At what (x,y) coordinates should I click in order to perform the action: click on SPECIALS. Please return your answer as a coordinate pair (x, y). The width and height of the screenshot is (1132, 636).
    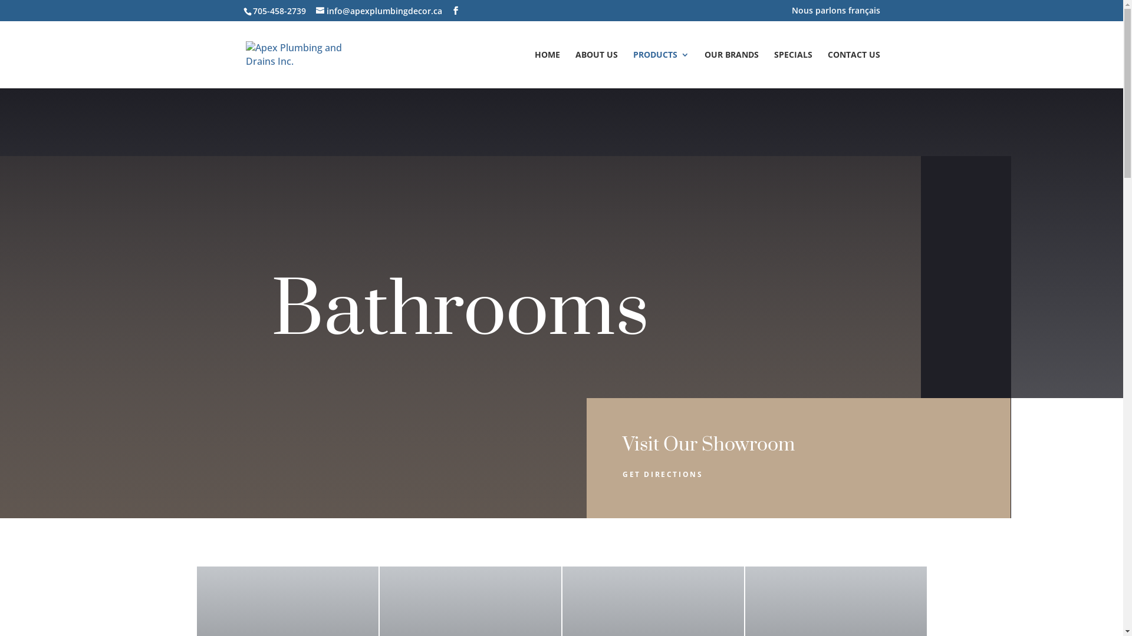
    Looking at the image, I should click on (792, 69).